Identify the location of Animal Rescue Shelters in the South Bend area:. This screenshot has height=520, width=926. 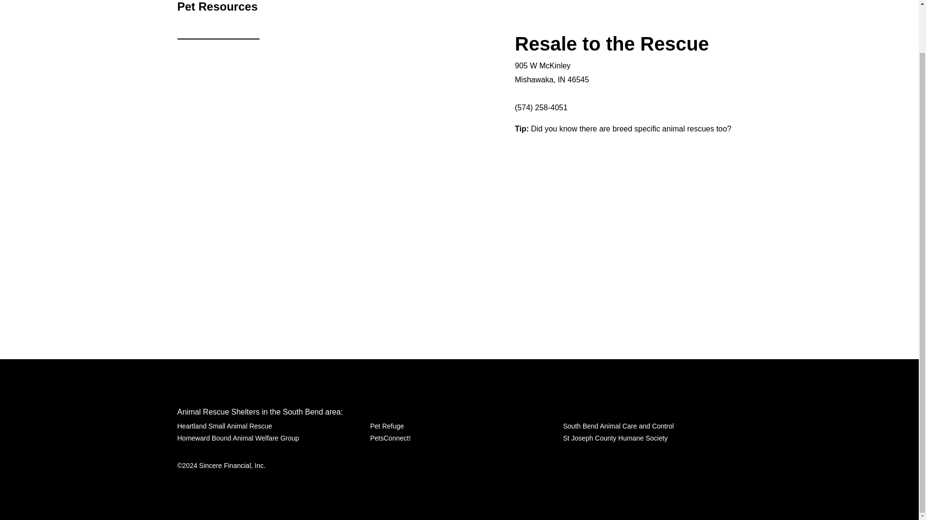
(260, 412).